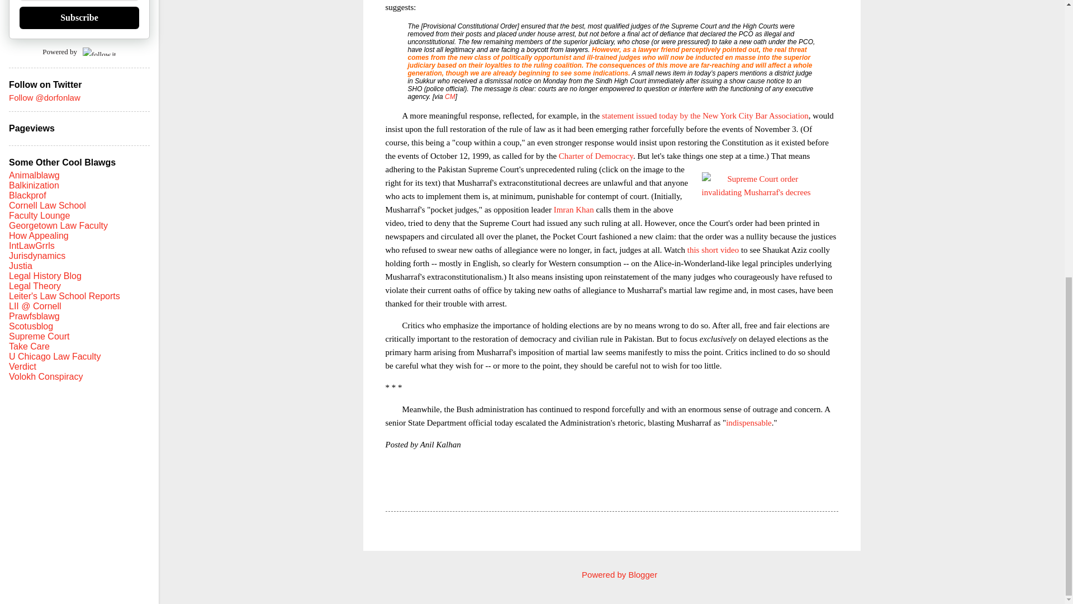  I want to click on statement issued today by the New York City Bar Association, so click(705, 115).